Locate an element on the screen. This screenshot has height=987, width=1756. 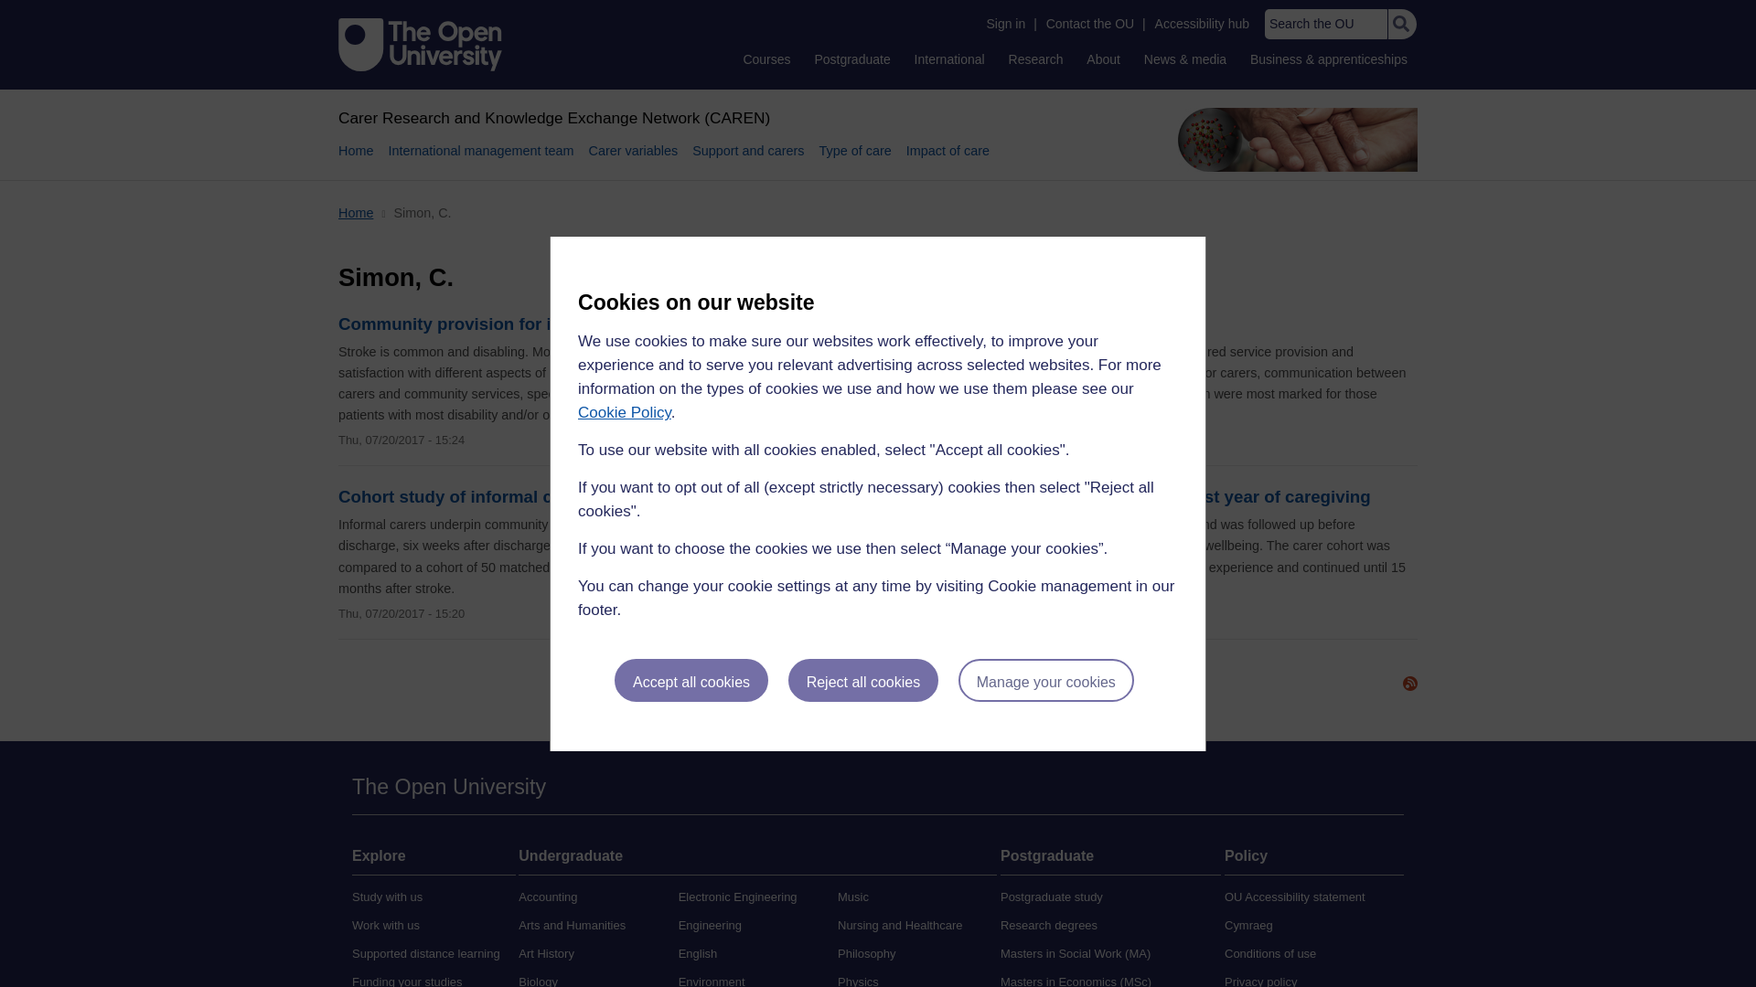
Accessibility hub is located at coordinates (1202, 24).